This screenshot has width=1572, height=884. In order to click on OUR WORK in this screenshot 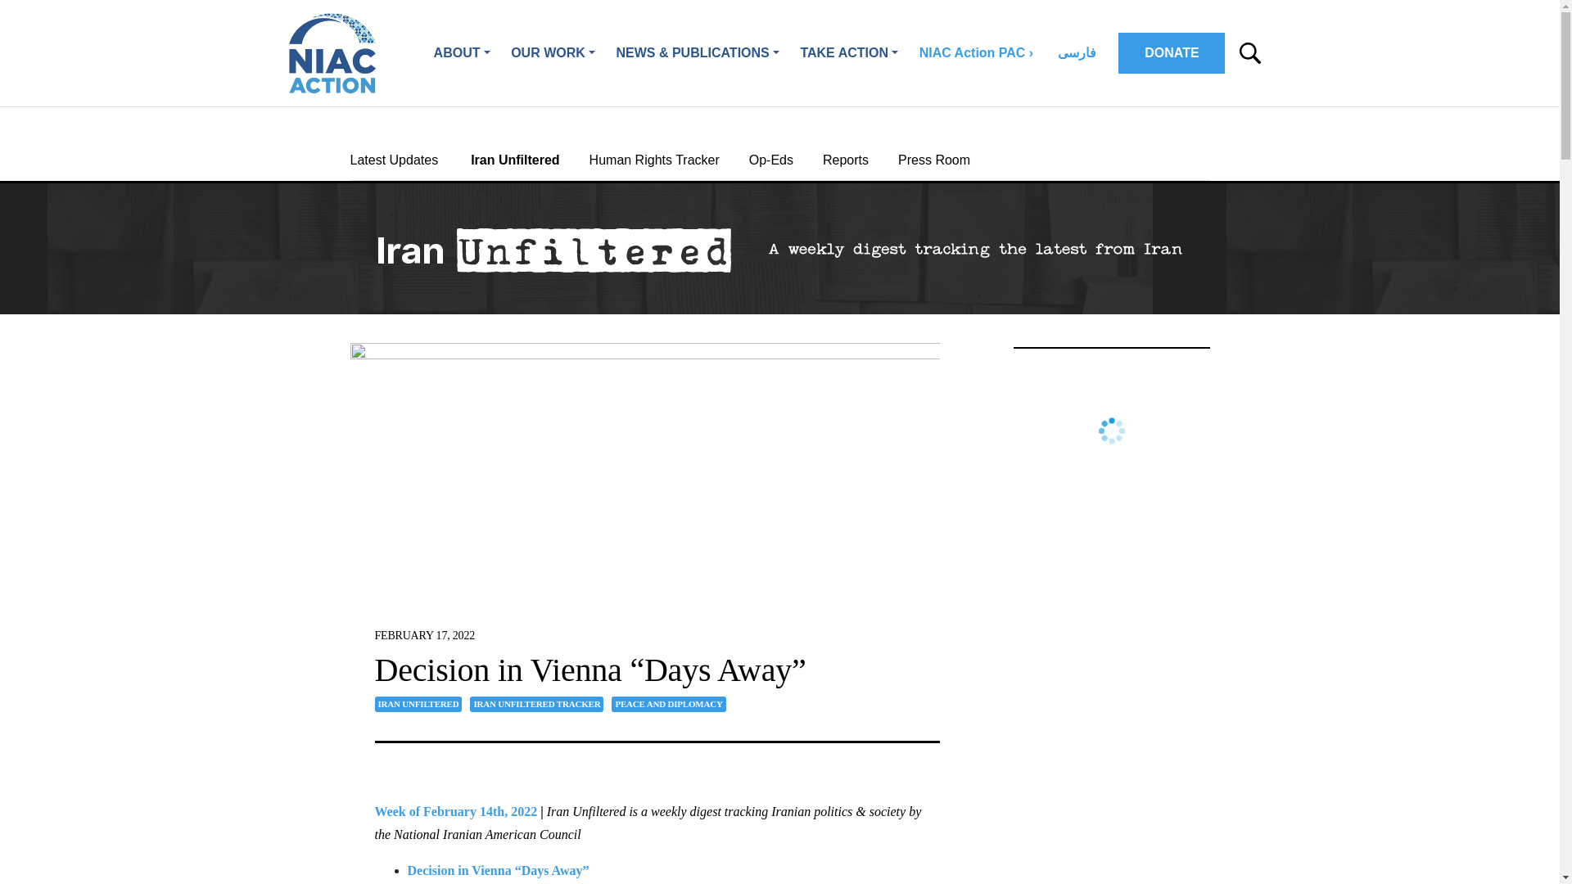, I will do `click(552, 53)`.